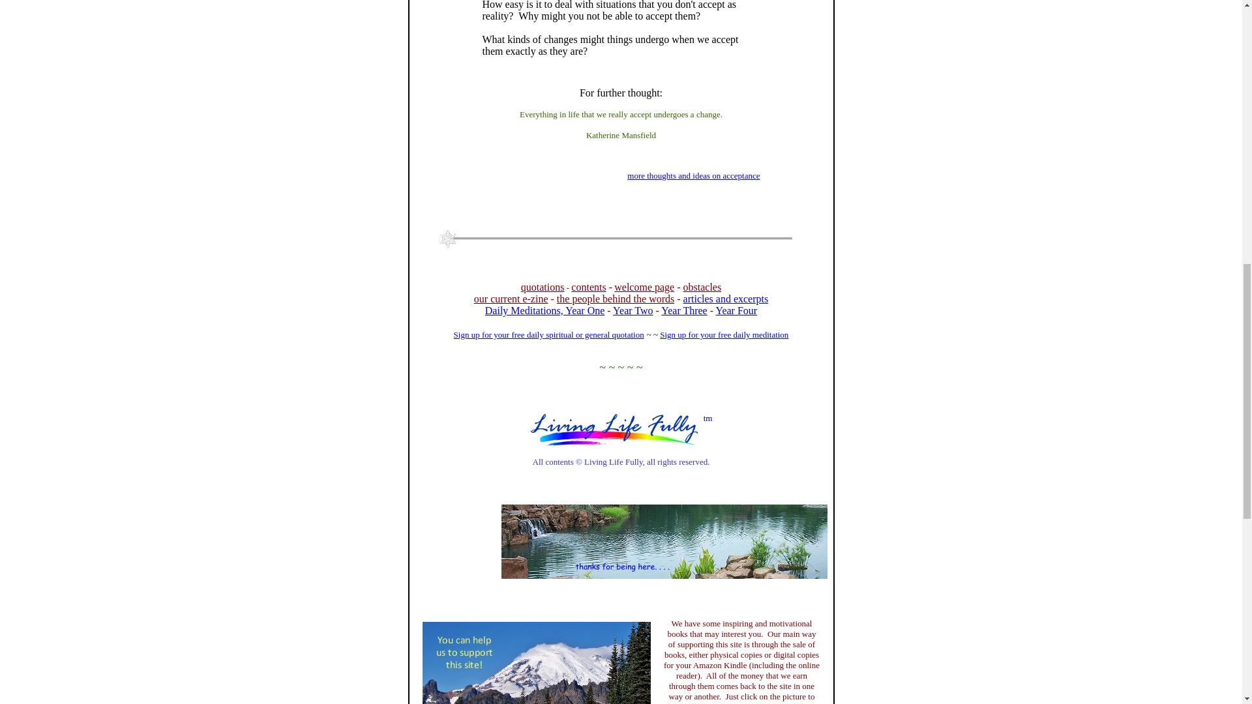 The height and width of the screenshot is (704, 1252). I want to click on Year Four, so click(736, 310).